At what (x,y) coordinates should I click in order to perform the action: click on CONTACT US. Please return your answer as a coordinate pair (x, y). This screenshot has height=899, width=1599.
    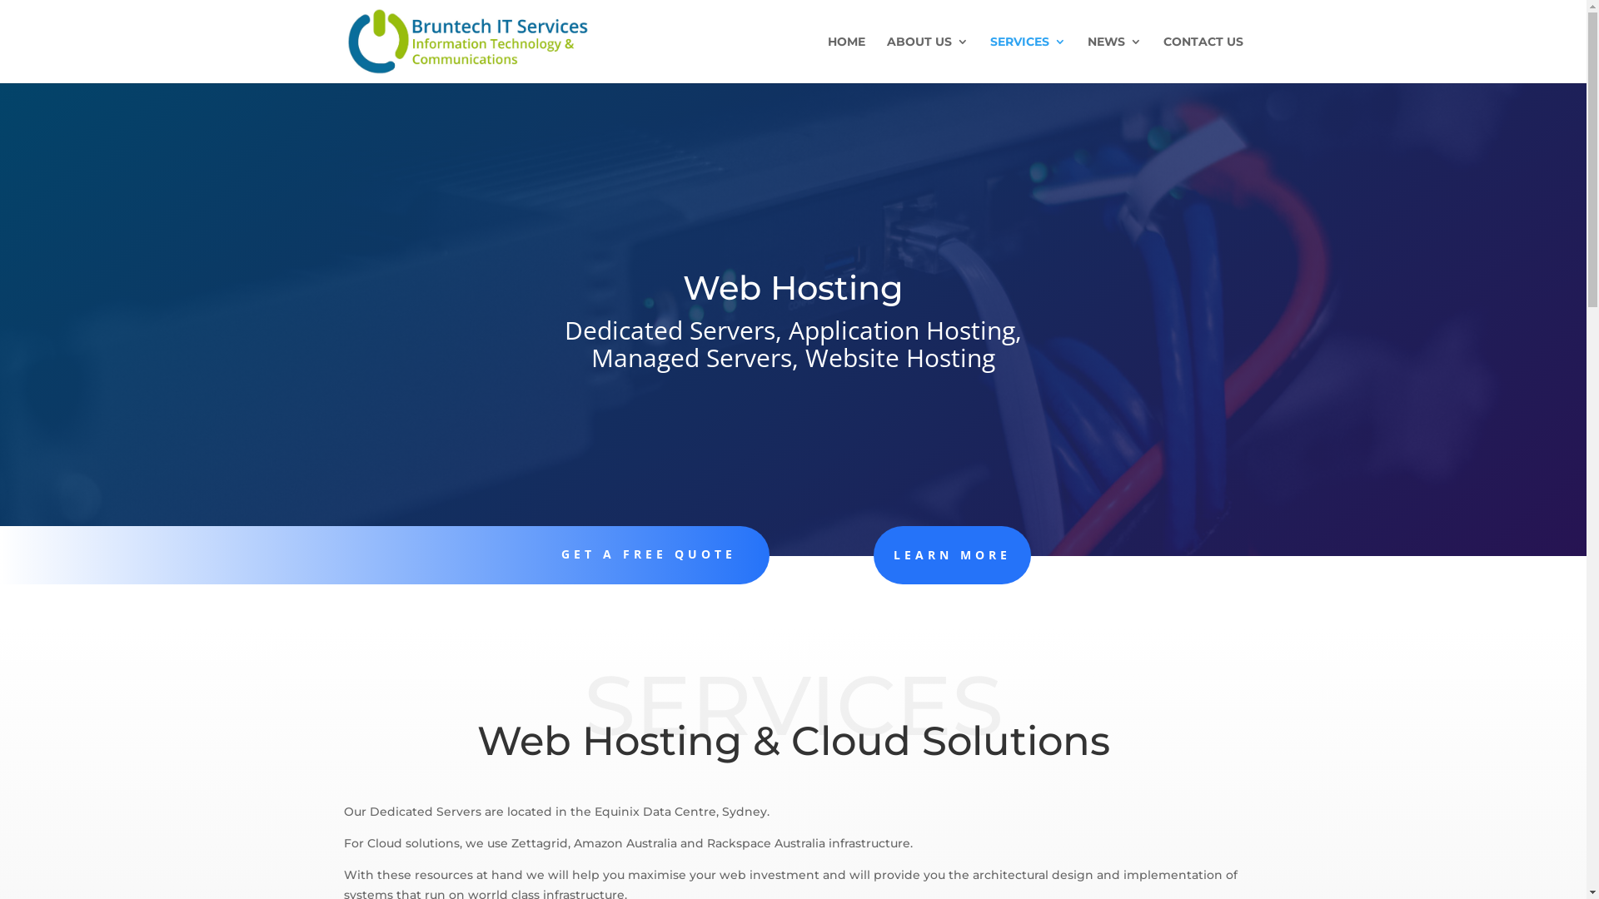
    Looking at the image, I should click on (1203, 60).